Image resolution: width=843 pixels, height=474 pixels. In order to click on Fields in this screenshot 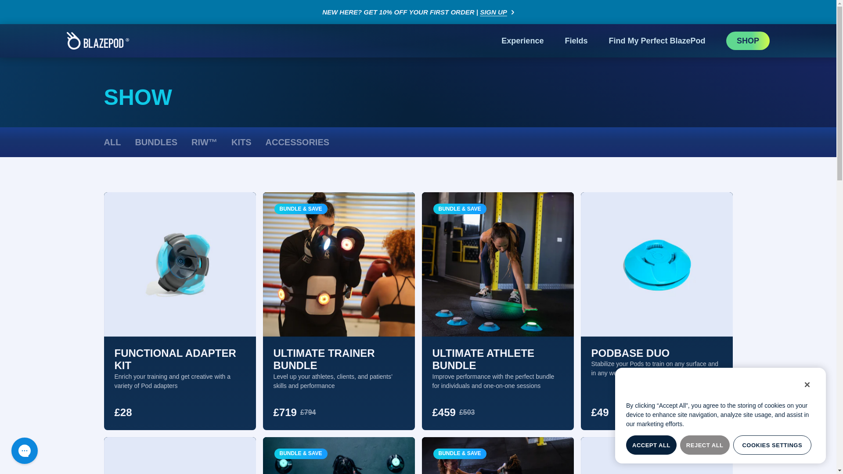, I will do `click(576, 40)`.